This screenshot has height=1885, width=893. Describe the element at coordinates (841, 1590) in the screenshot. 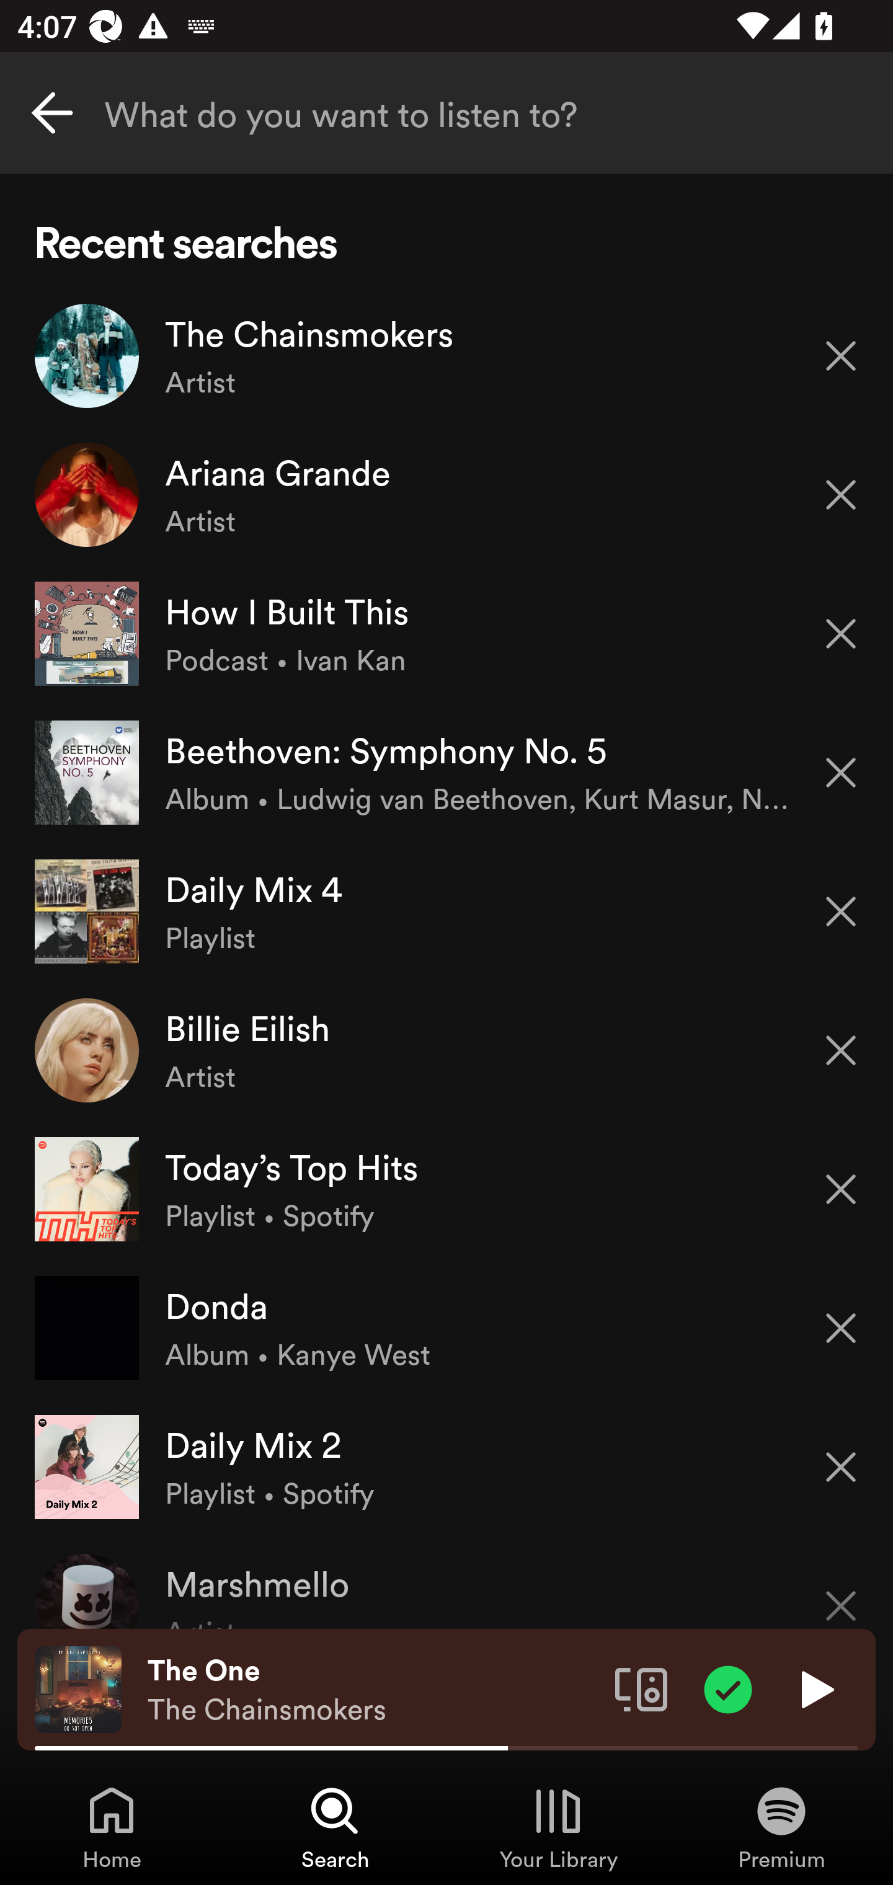

I see `Remove` at that location.